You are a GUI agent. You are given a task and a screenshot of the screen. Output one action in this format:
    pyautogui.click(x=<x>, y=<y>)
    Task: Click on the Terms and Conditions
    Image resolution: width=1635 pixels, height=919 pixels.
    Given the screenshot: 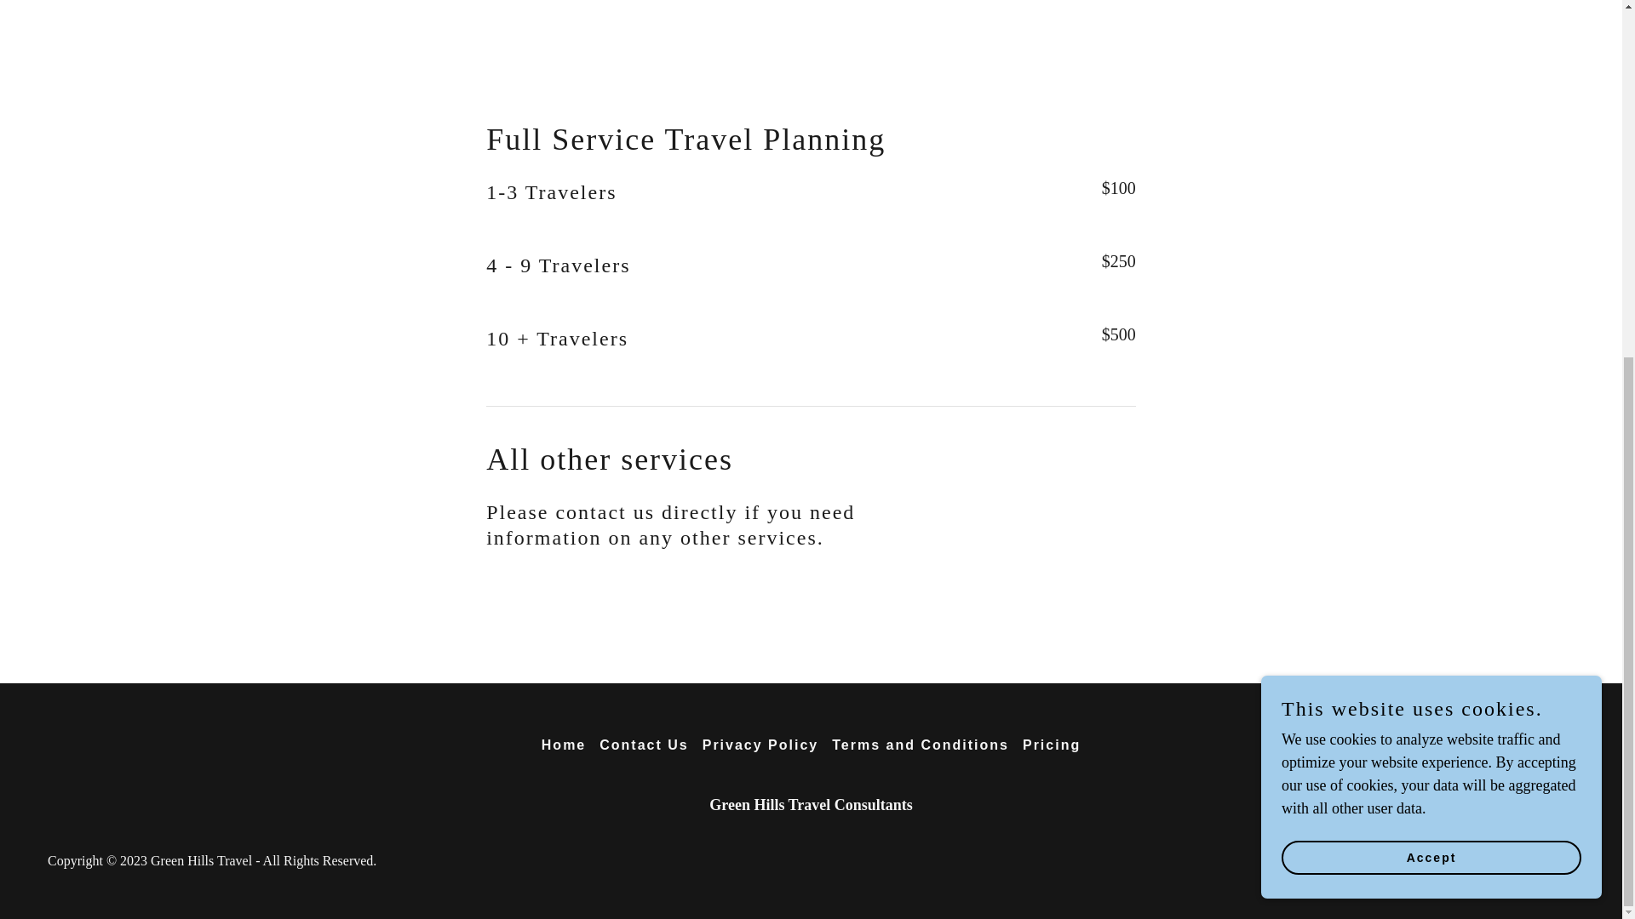 What is the action you would take?
    pyautogui.click(x=920, y=745)
    